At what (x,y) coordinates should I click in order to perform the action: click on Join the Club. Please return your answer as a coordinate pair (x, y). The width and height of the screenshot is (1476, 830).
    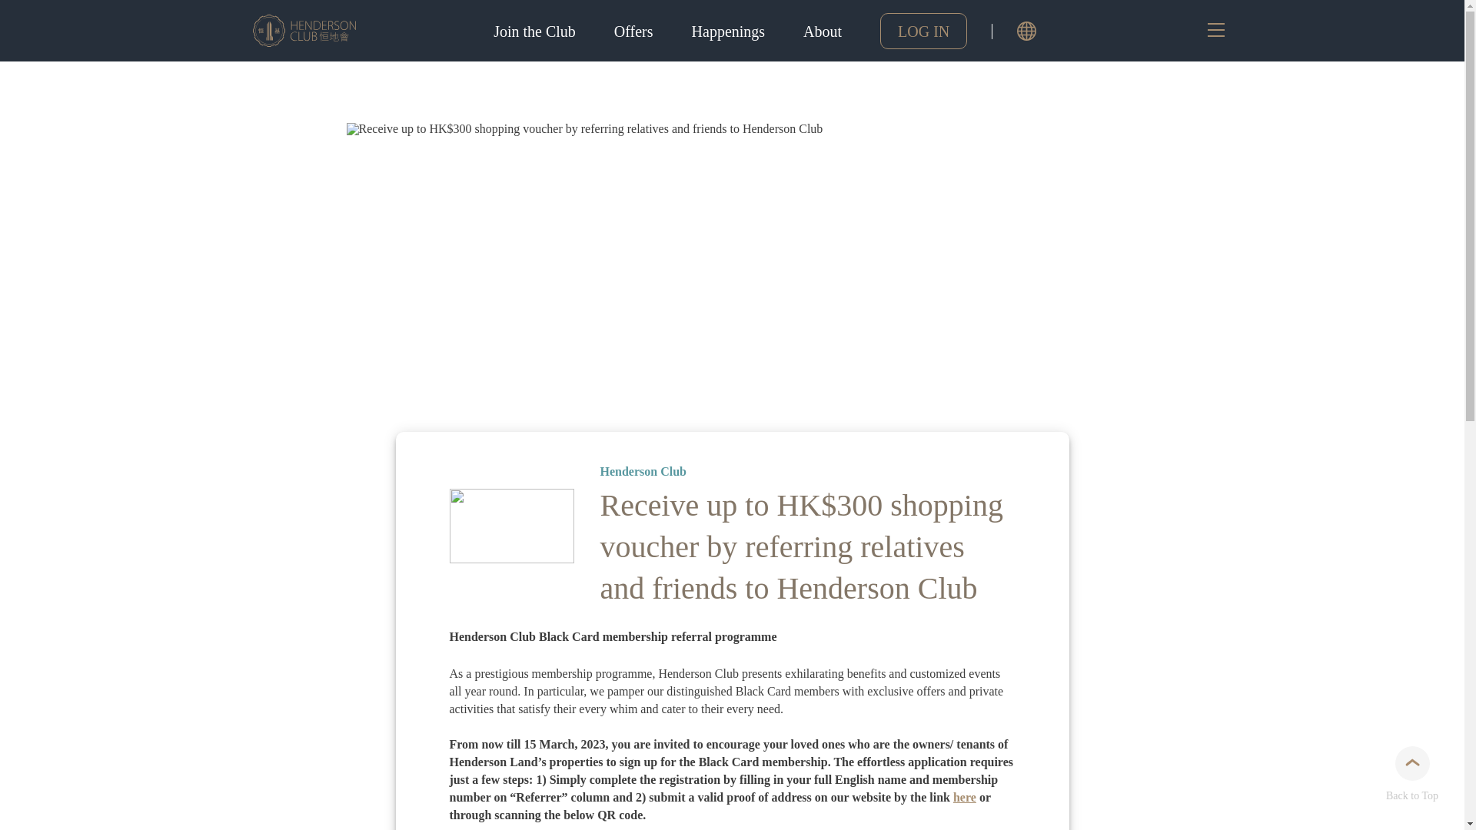
    Looking at the image, I should click on (532, 31).